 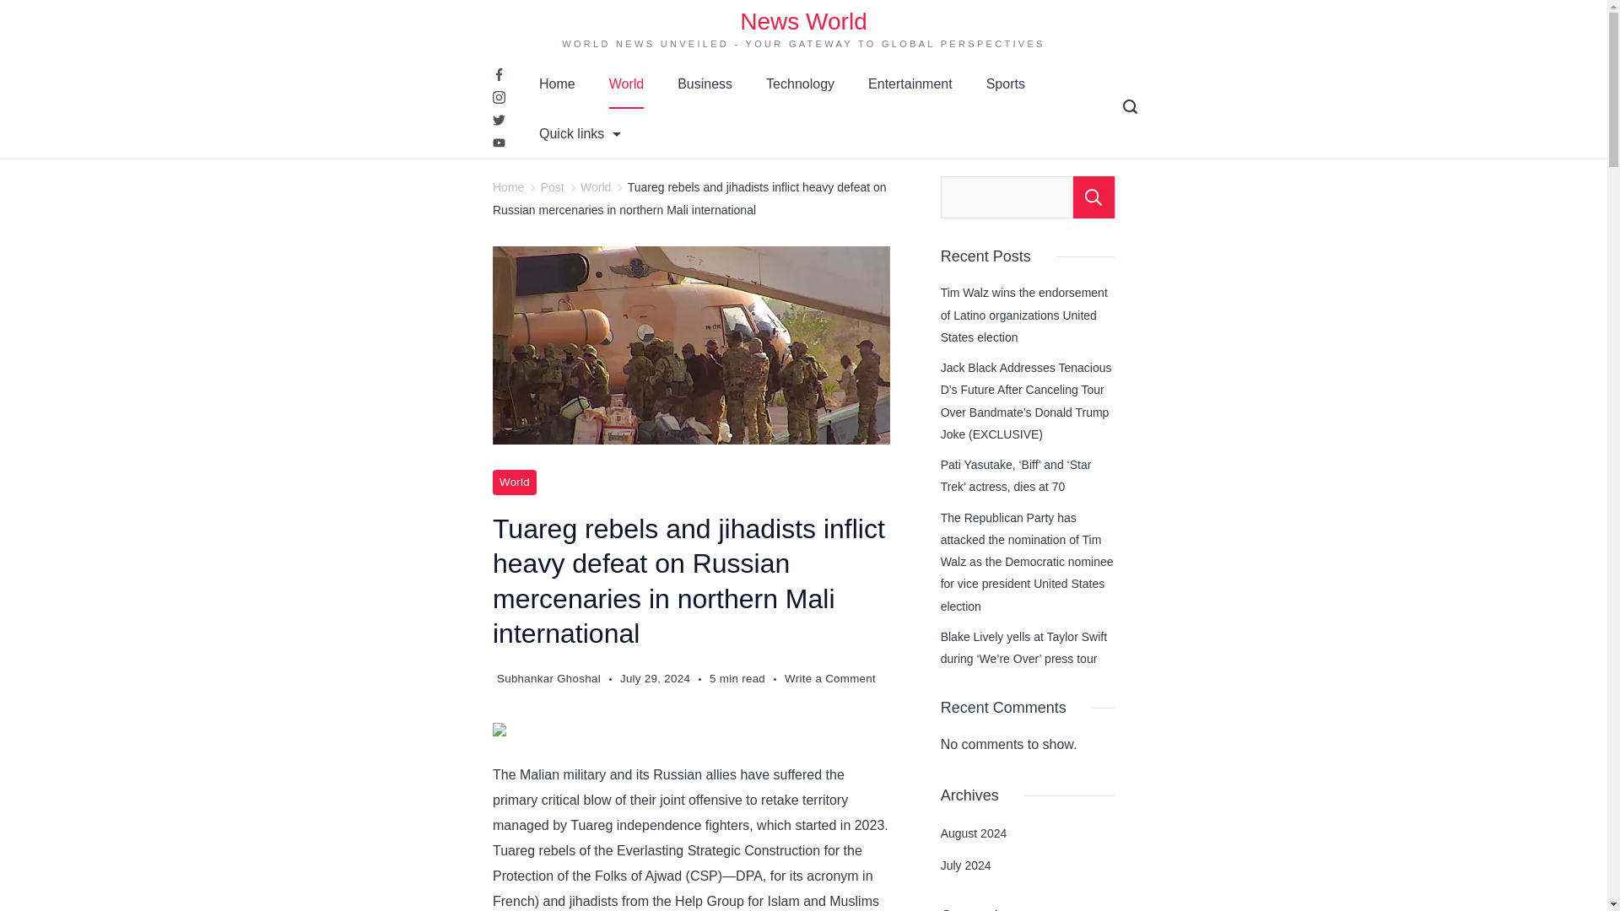 I want to click on Home, so click(x=557, y=84).